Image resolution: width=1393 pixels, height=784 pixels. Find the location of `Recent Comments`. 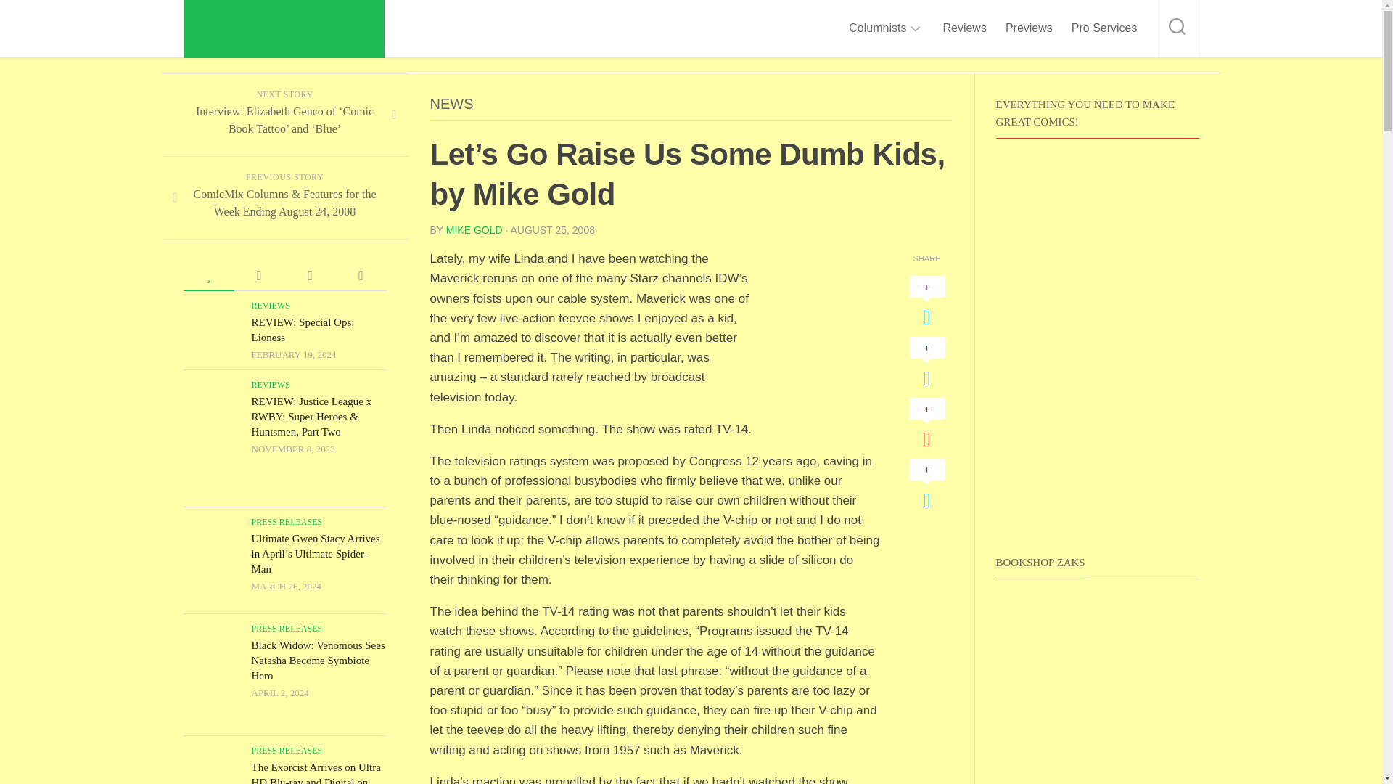

Recent Comments is located at coordinates (258, 276).